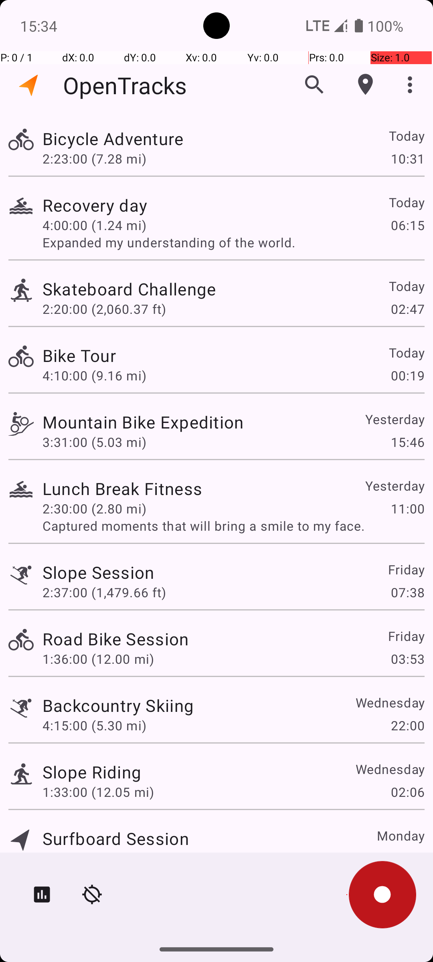  Describe the element at coordinates (407, 225) in the screenshot. I see `06:15` at that location.